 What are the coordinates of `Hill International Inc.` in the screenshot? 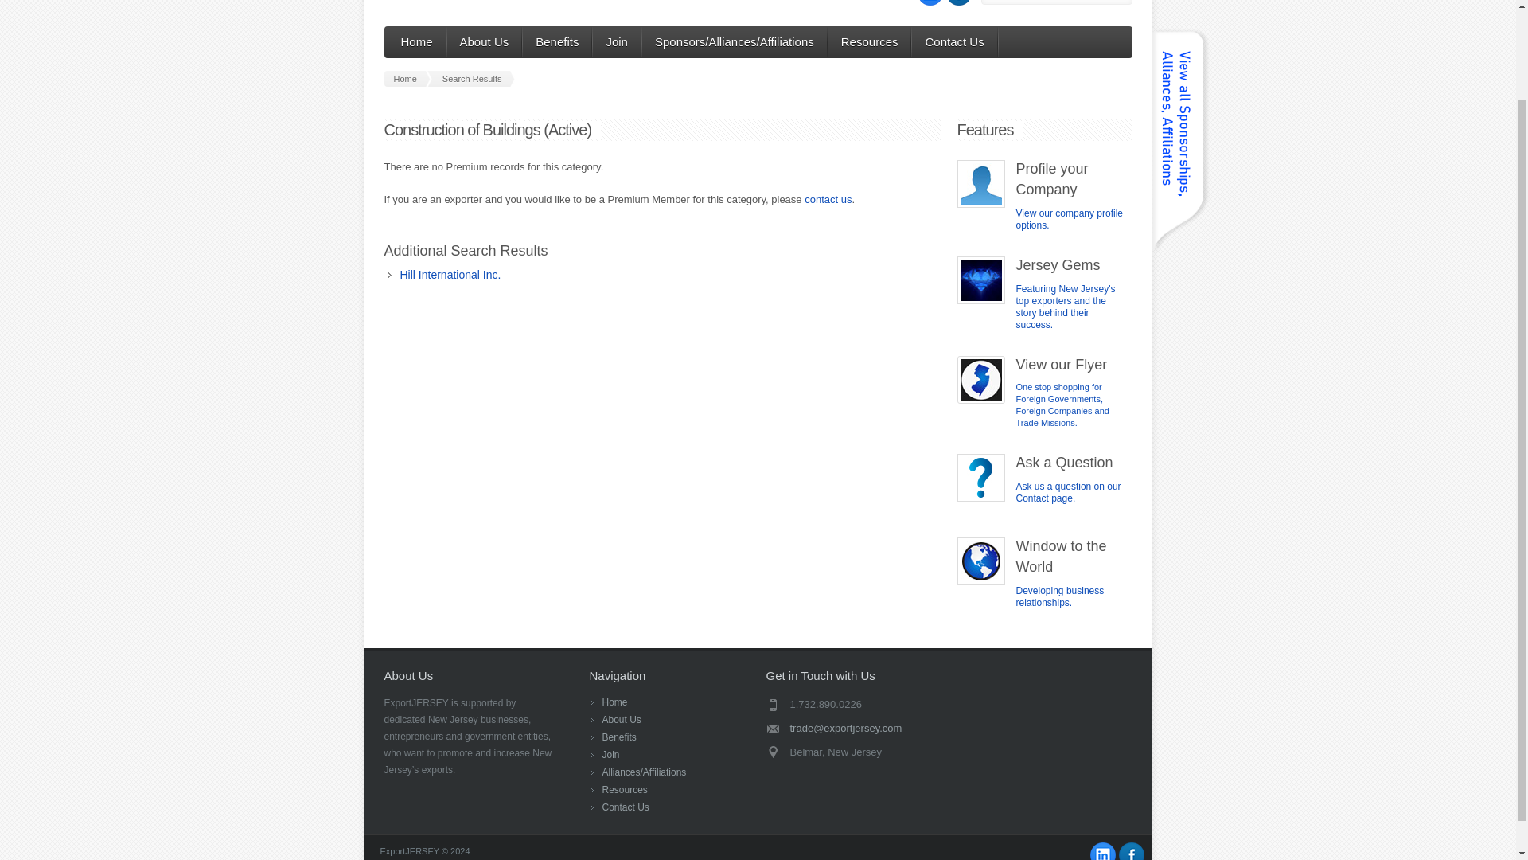 It's located at (450, 274).